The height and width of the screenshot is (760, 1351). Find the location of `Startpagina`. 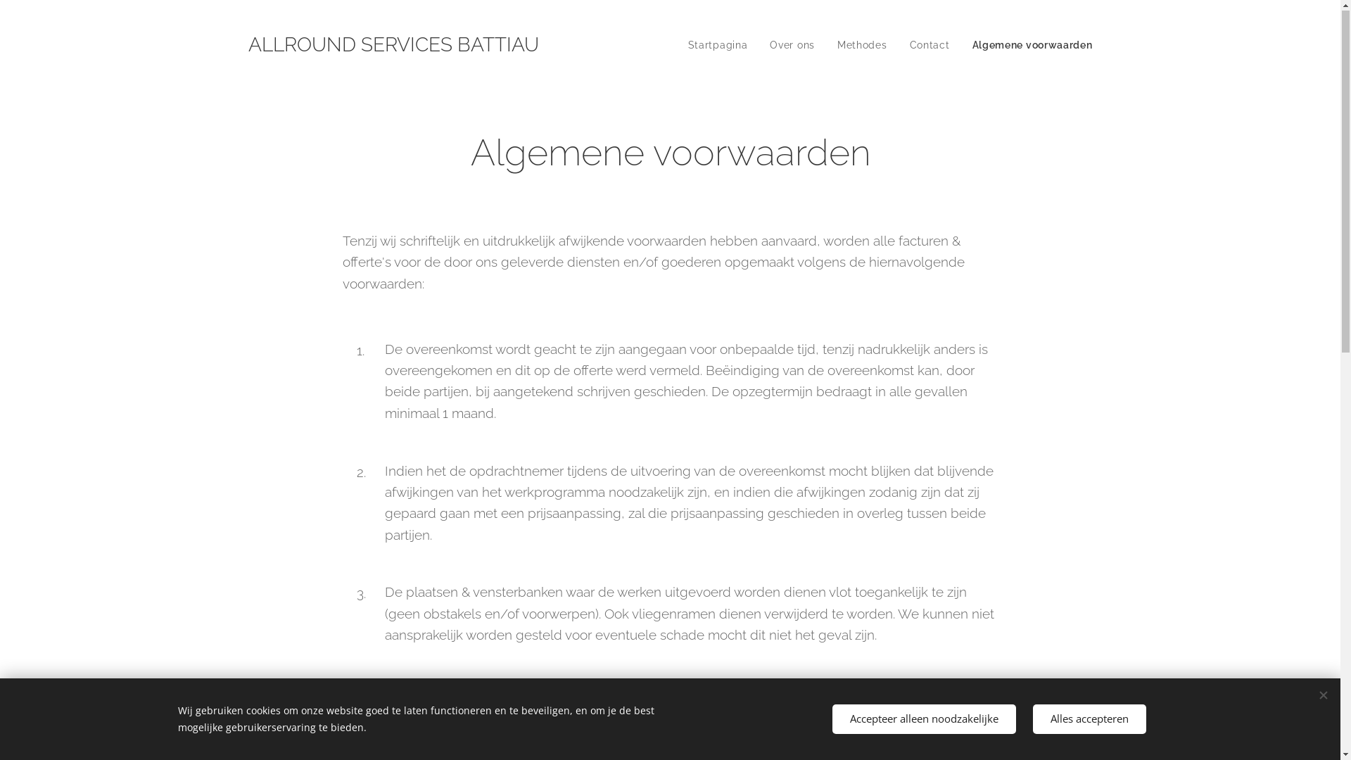

Startpagina is located at coordinates (722, 46).